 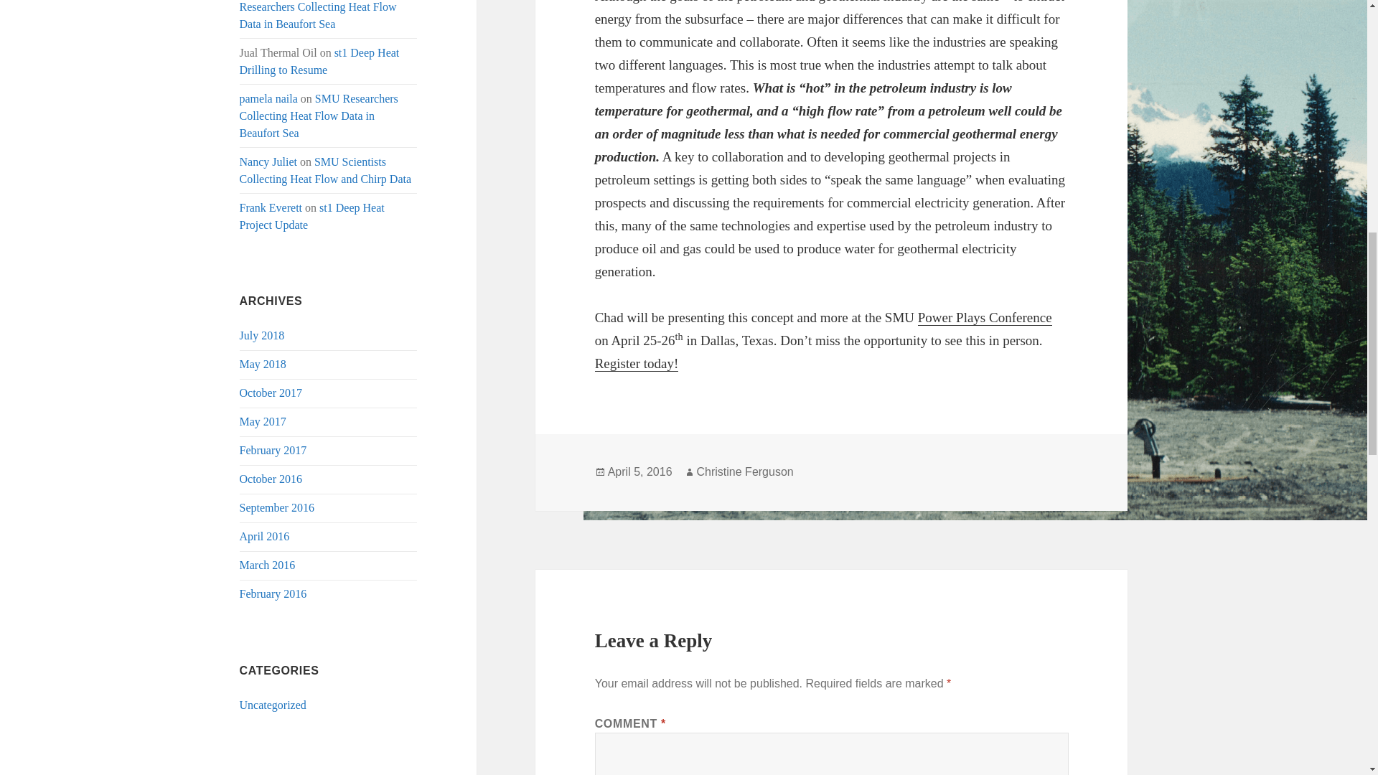 I want to click on May 2018, so click(x=263, y=364).